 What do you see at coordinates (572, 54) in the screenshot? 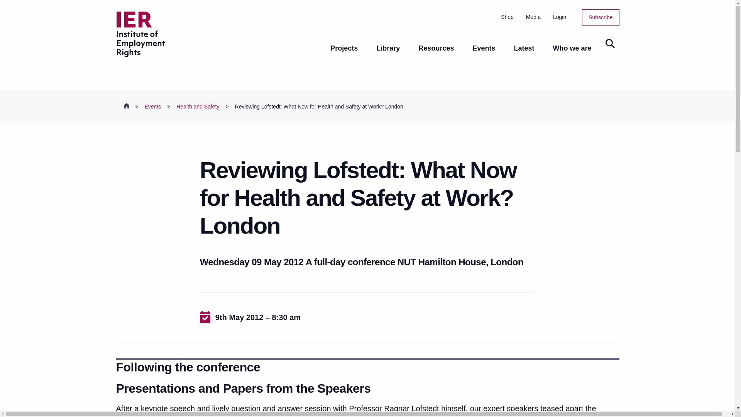
I see `Who we are` at bounding box center [572, 54].